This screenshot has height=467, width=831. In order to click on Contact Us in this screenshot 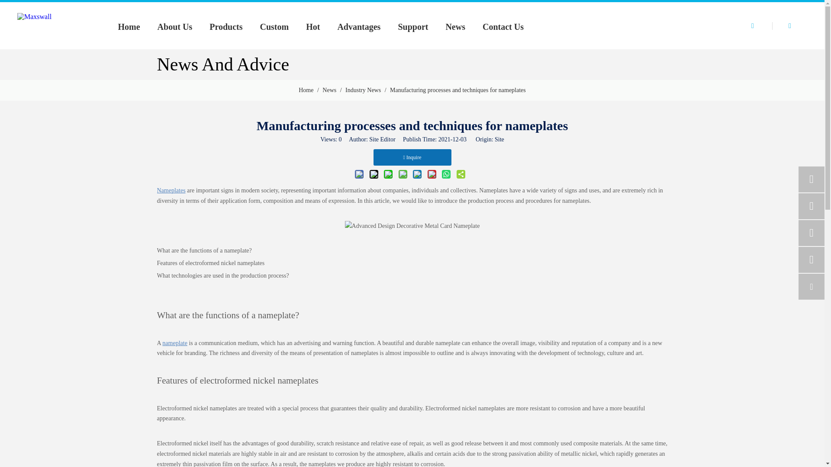, I will do `click(503, 27)`.